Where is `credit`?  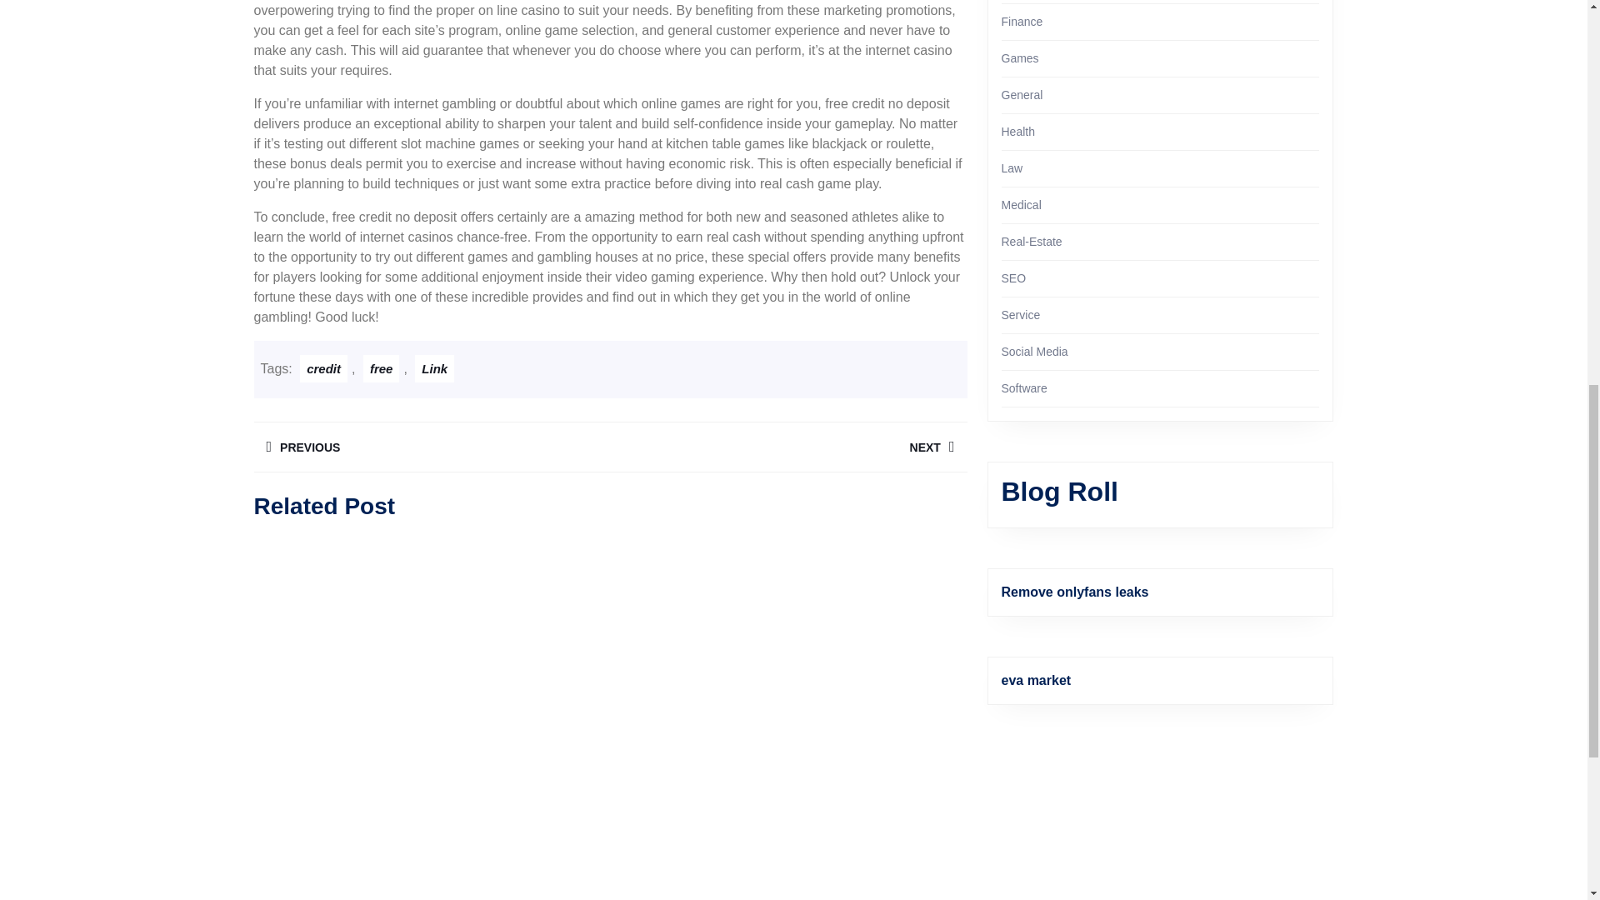
credit is located at coordinates (323, 368).